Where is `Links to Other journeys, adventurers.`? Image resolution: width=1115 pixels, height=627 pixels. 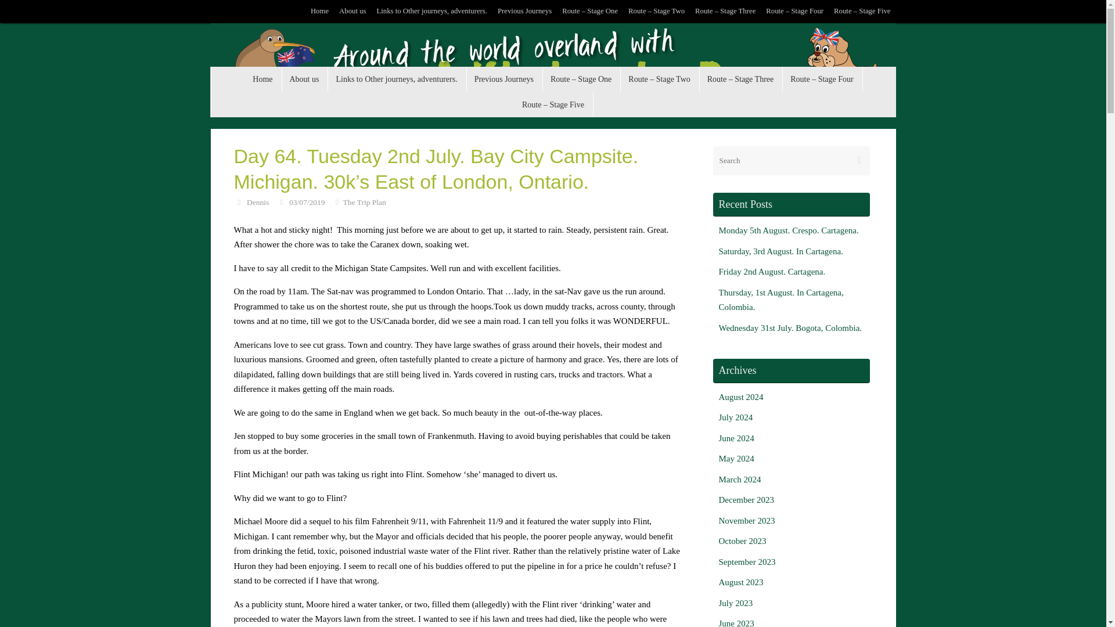
Links to Other journeys, adventurers. is located at coordinates (397, 79).